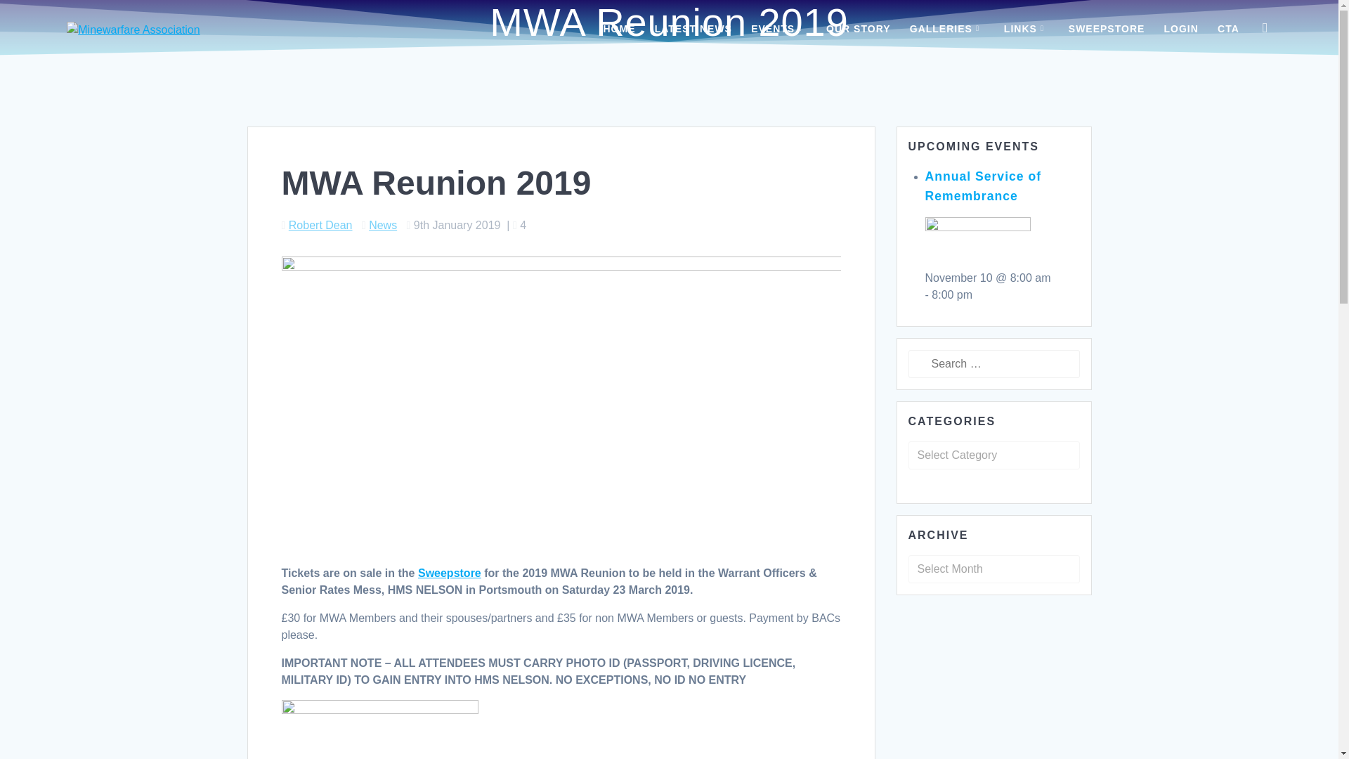  What do you see at coordinates (320, 225) in the screenshot?
I see `Posts by Robert Dean` at bounding box center [320, 225].